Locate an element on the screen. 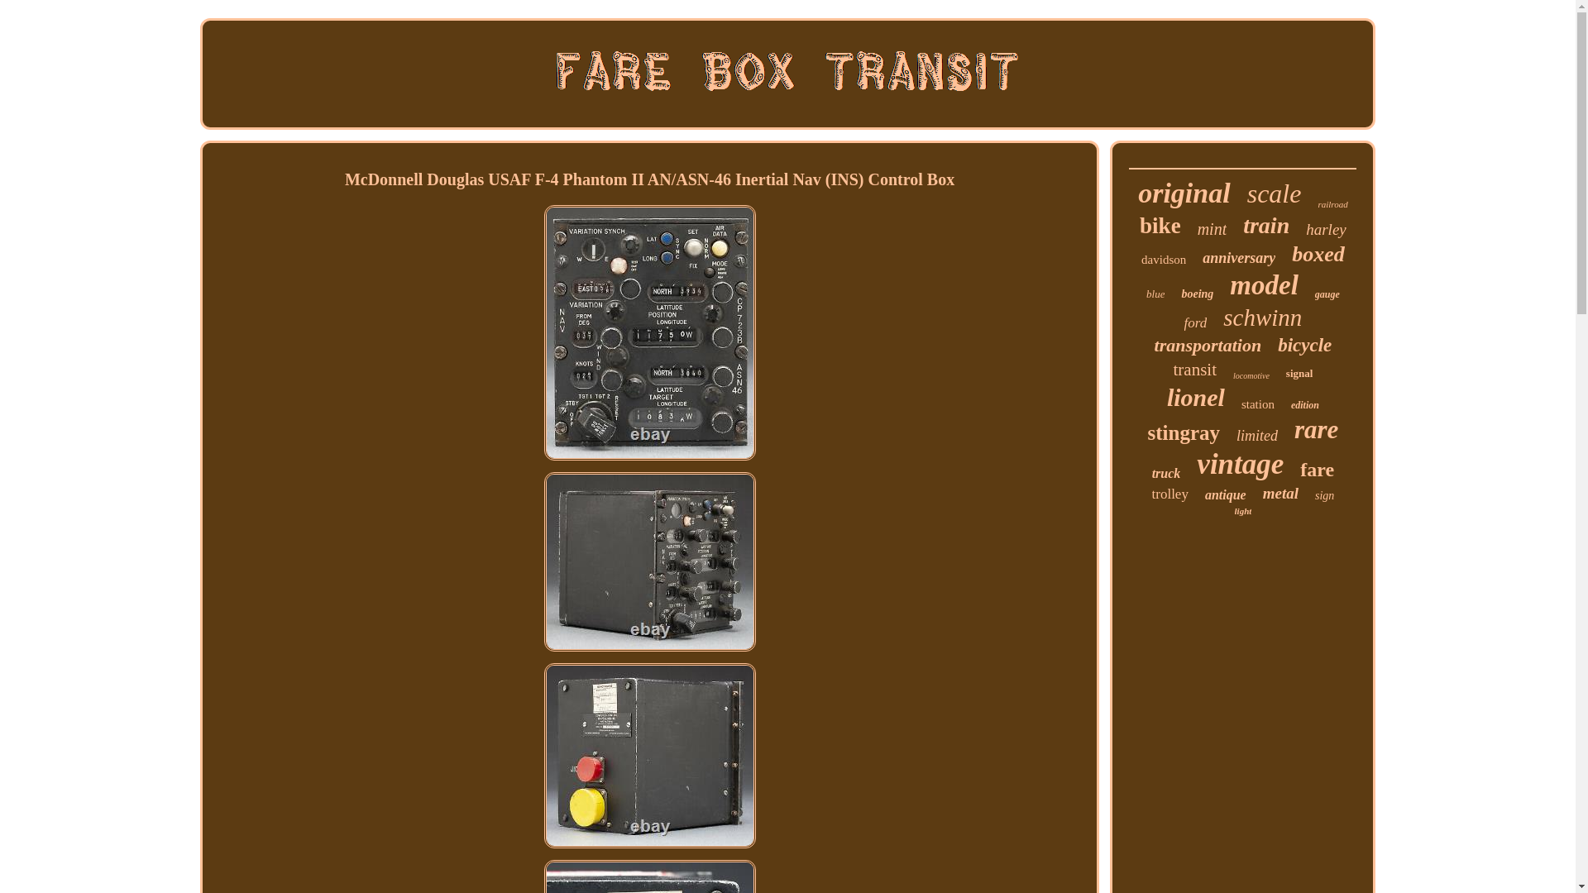 This screenshot has width=1588, height=893. railroad is located at coordinates (1332, 203).